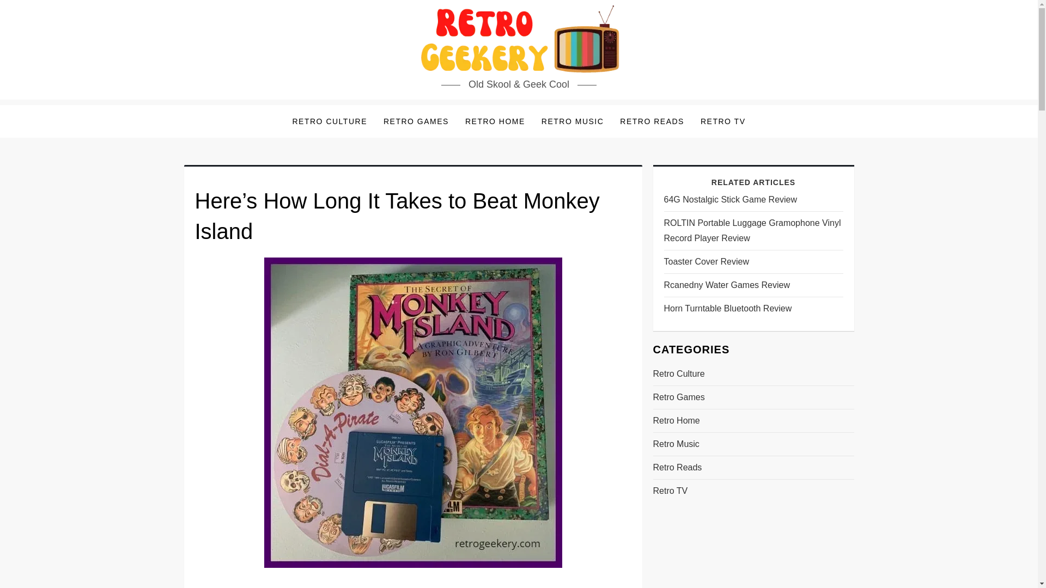  I want to click on RETRO CULTURE, so click(330, 121).